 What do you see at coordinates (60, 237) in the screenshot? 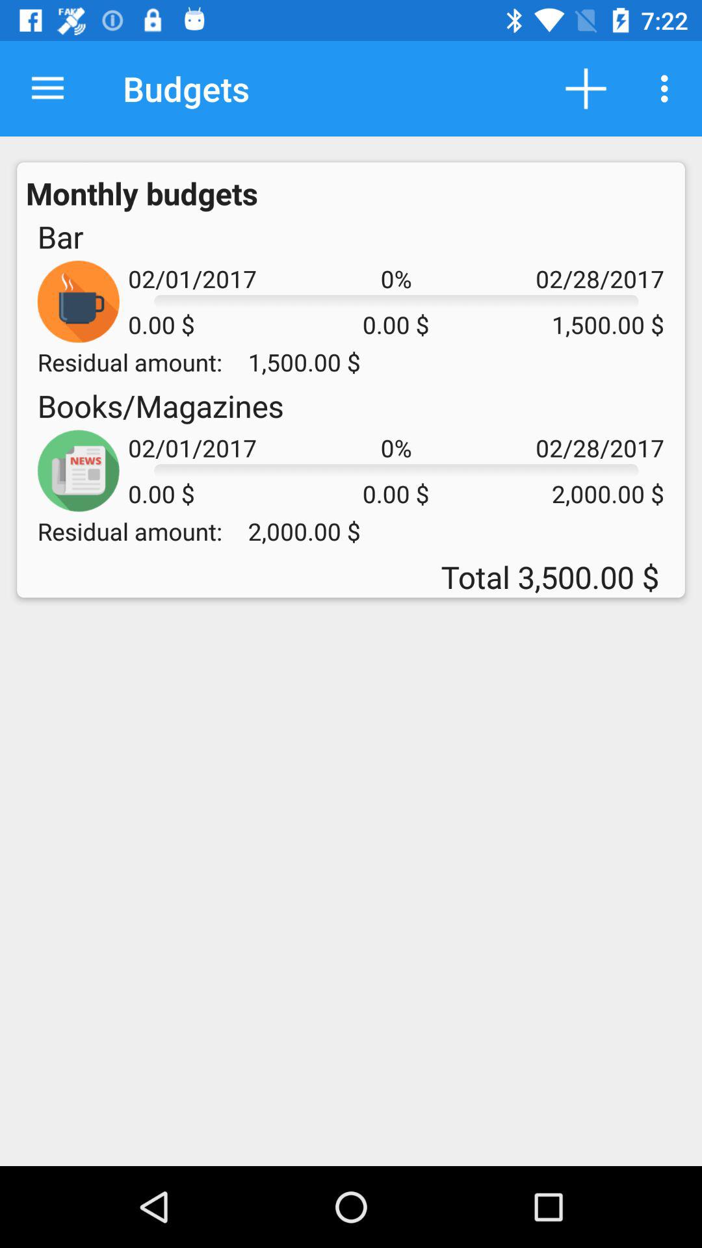
I see `scroll to bar` at bounding box center [60, 237].